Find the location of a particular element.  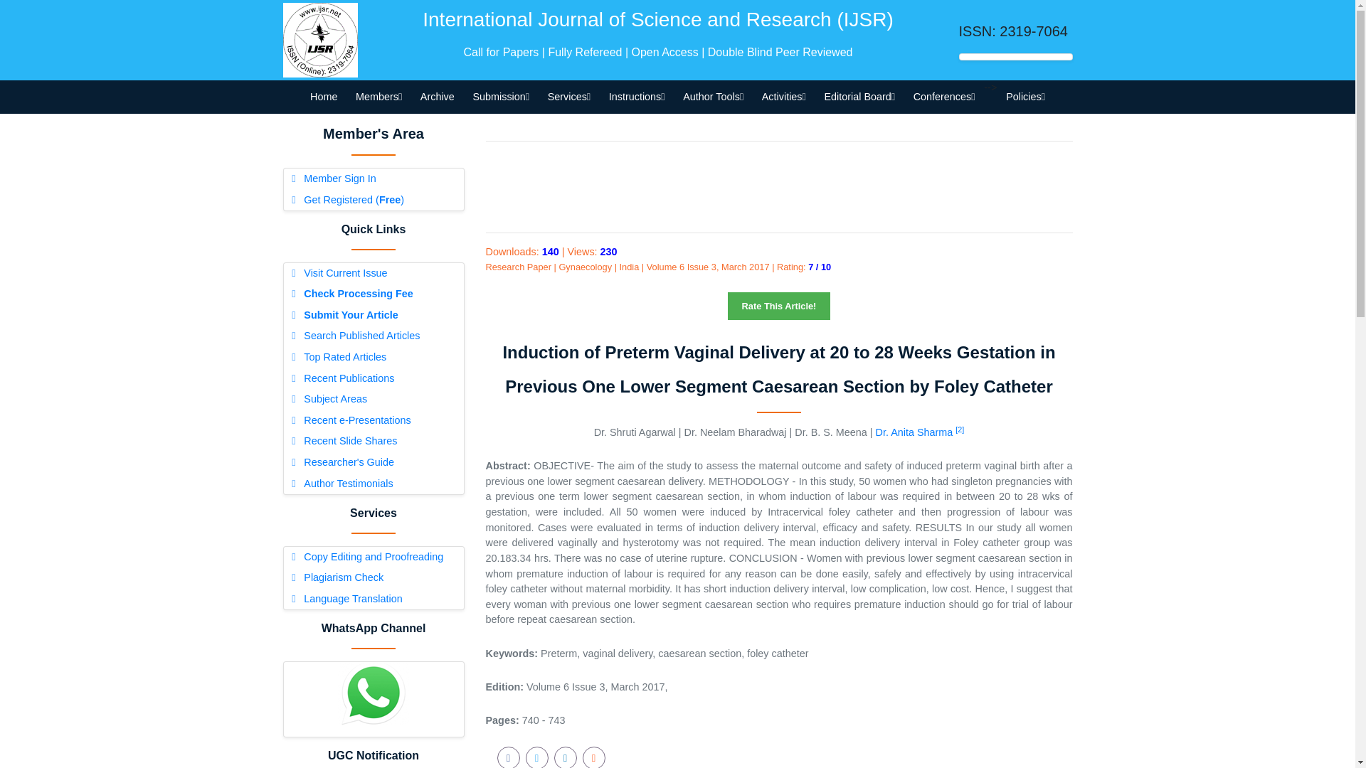

Submission is located at coordinates (501, 97).